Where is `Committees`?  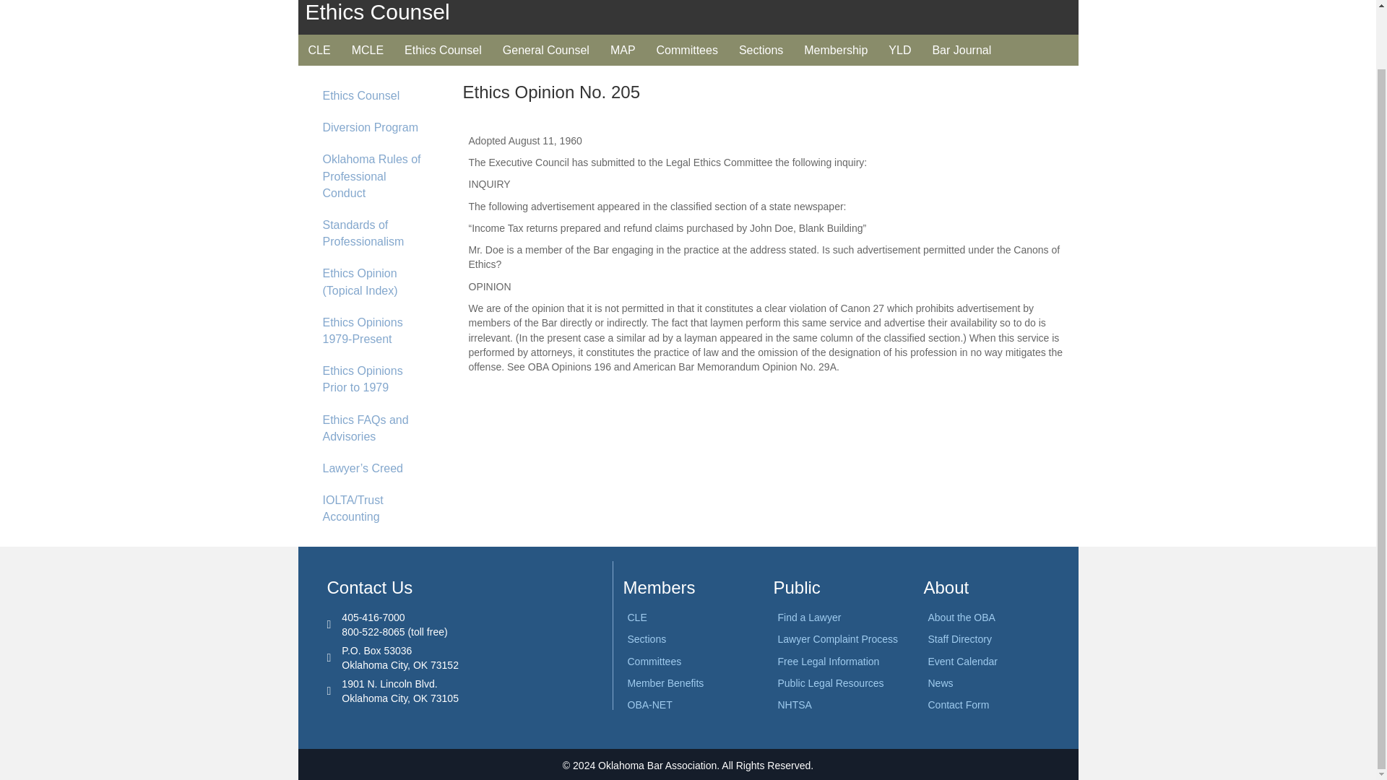
Committees is located at coordinates (687, 49).